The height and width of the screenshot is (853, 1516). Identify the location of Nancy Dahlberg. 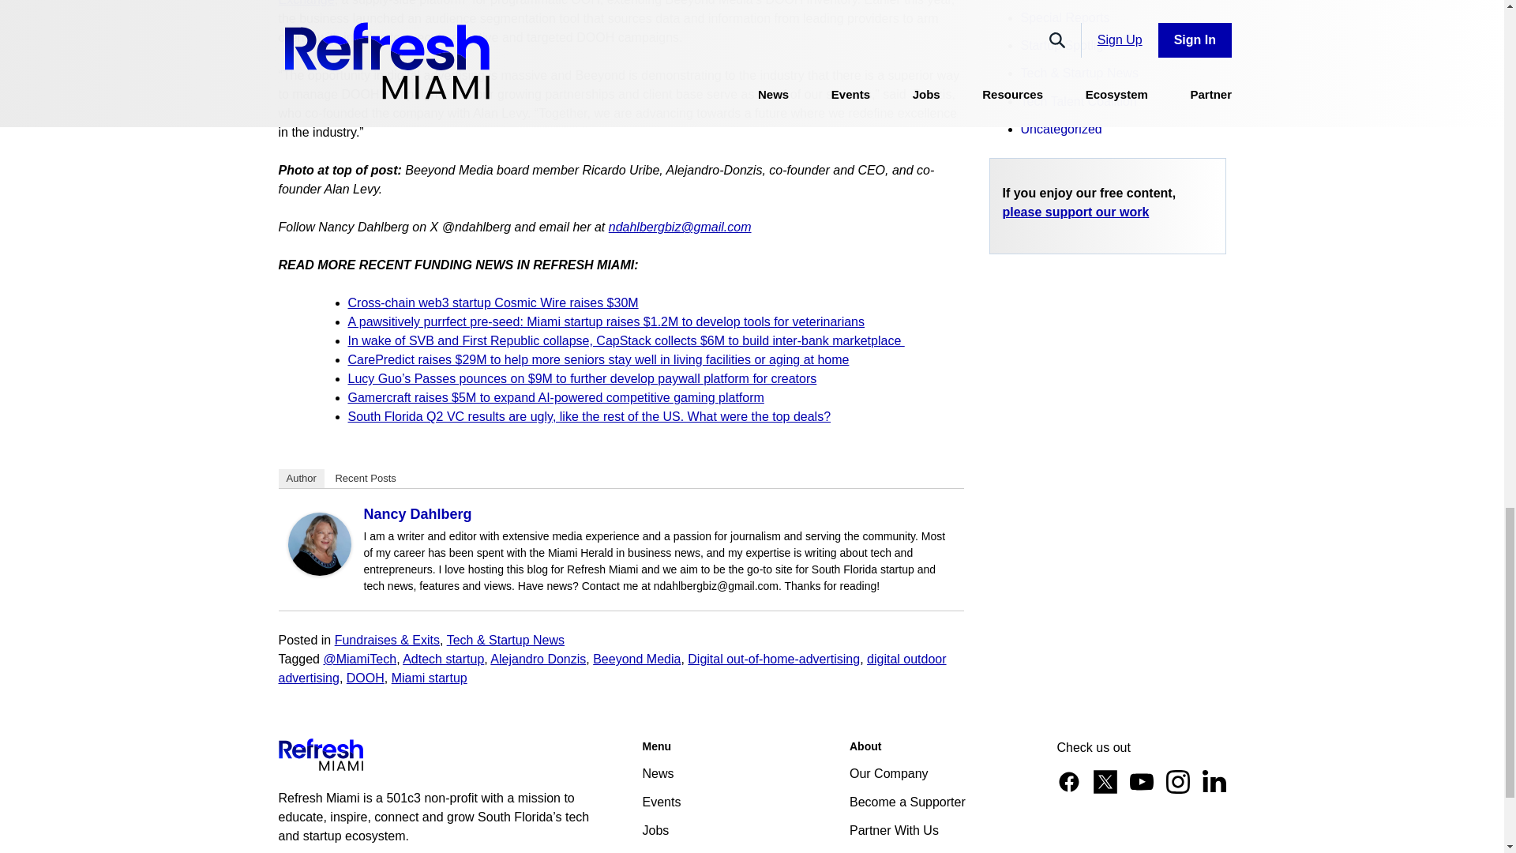
(319, 571).